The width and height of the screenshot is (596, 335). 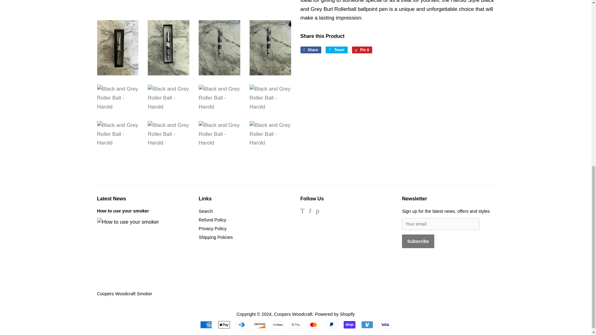 I want to click on Meta Pay, so click(x=278, y=324).